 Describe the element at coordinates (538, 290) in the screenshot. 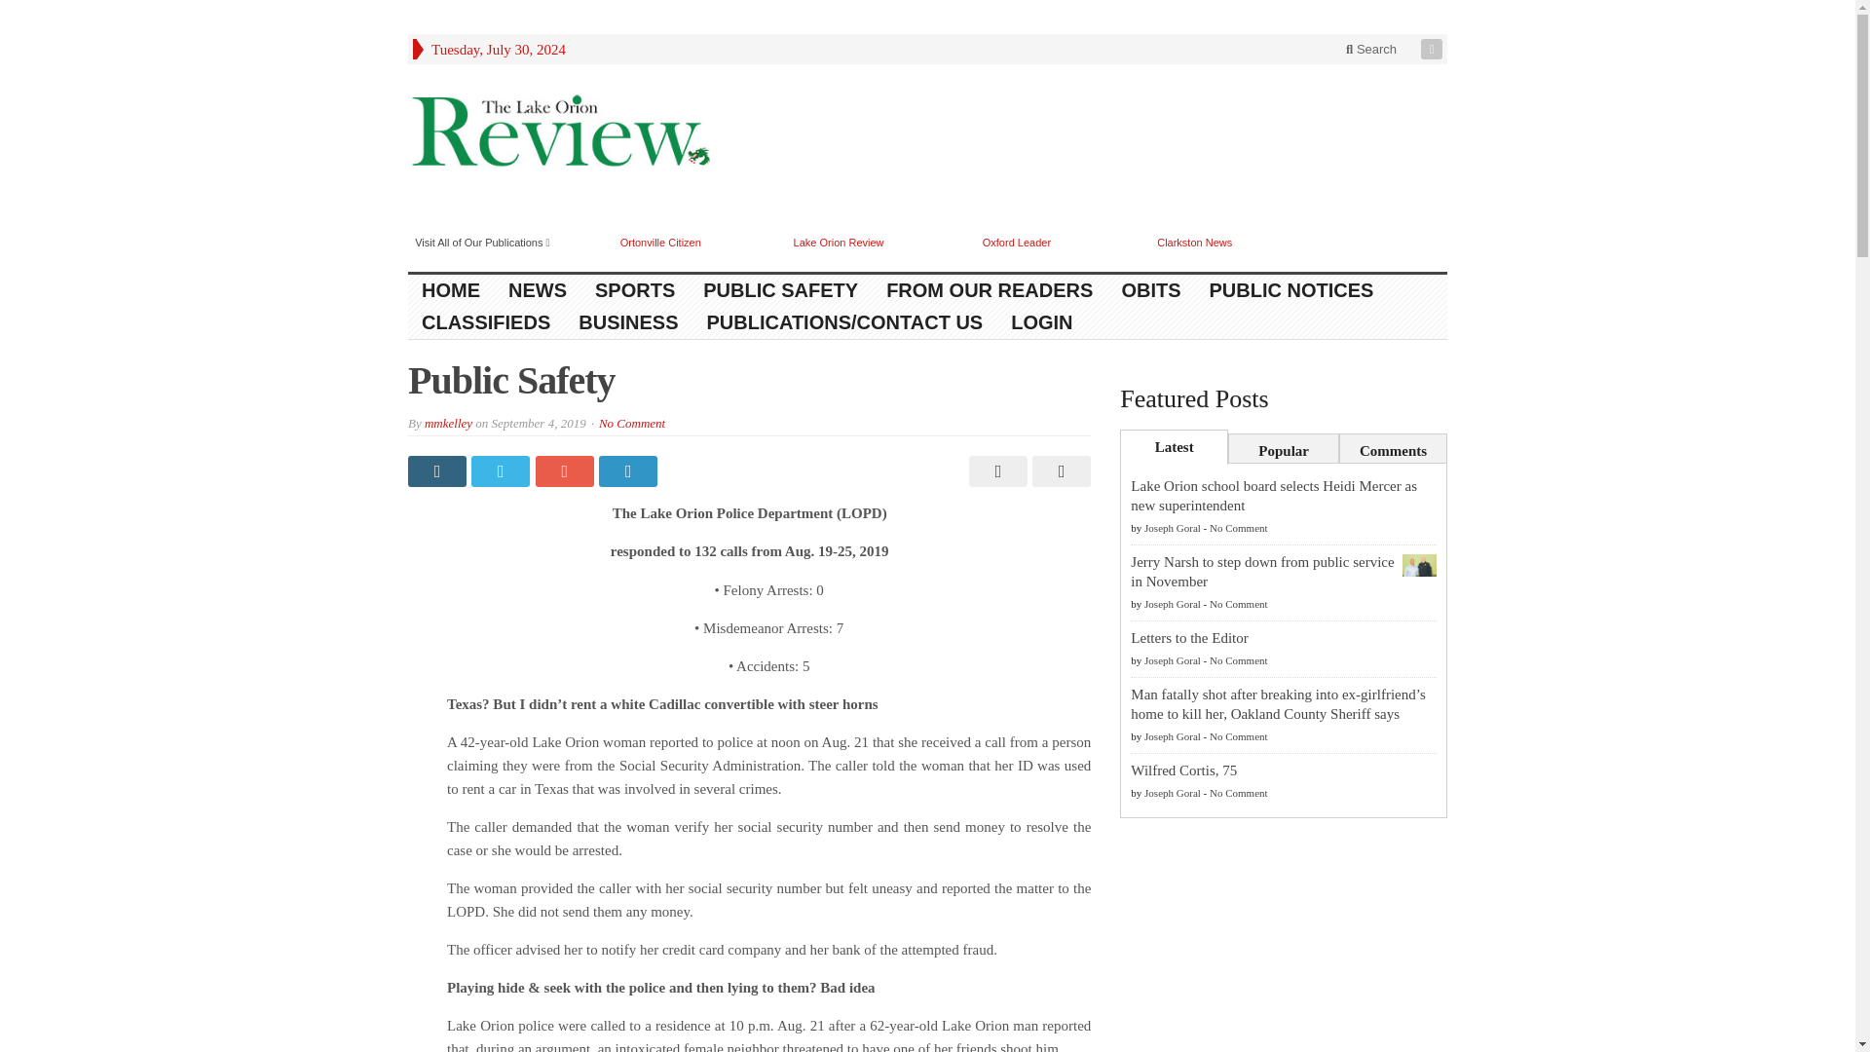

I see `NEWS` at that location.